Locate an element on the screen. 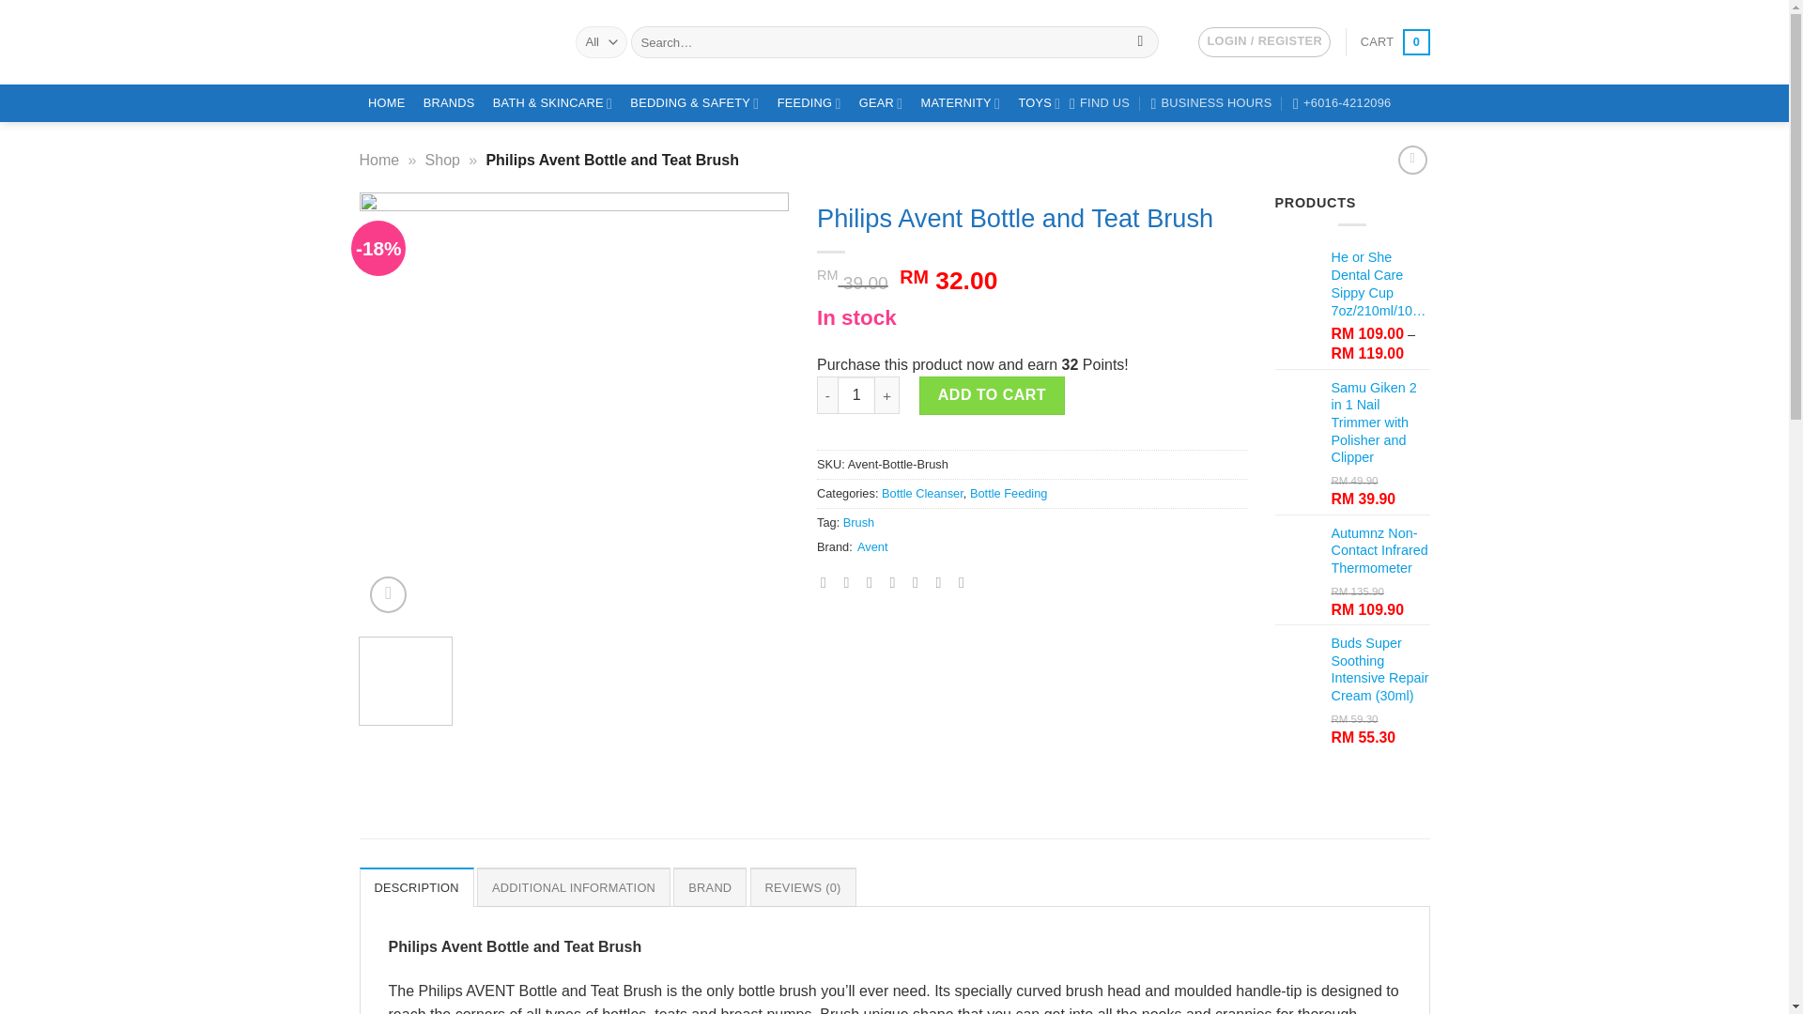 This screenshot has width=1803, height=1014. Zoom is located at coordinates (388, 595).